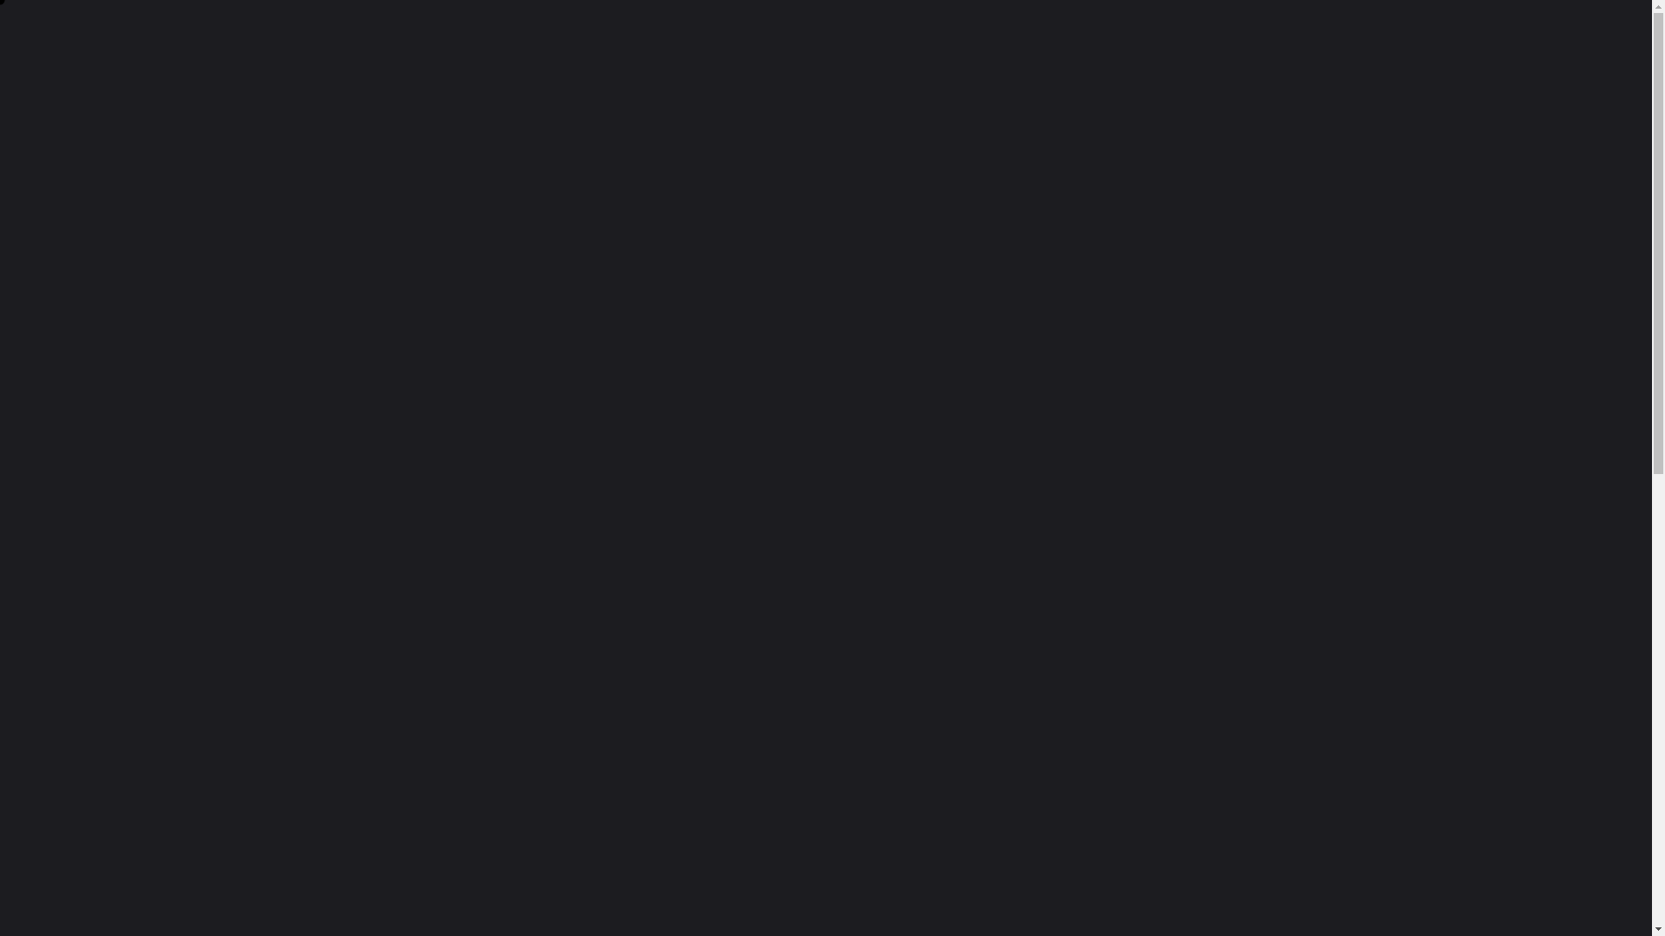 The width and height of the screenshot is (1665, 936). Describe the element at coordinates (1325, 378) in the screenshot. I see `Wyhus Ryf` at that location.